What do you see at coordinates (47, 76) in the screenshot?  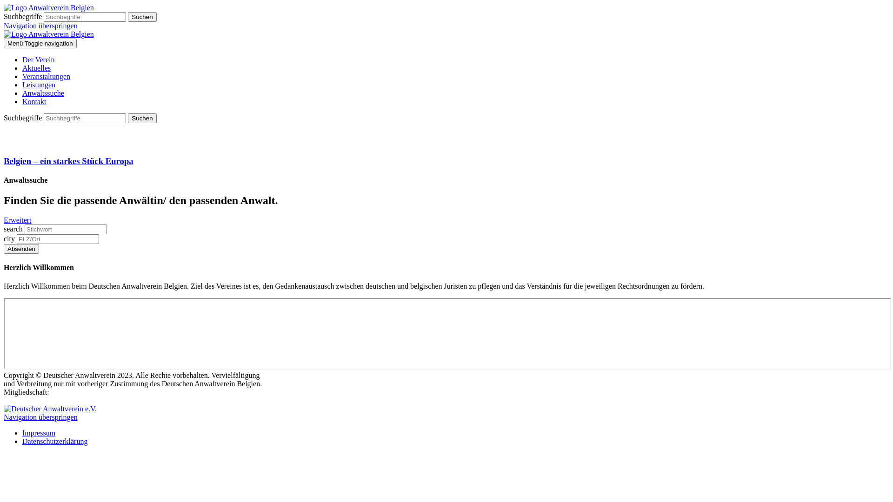 I see `Veranstaltungen` at bounding box center [47, 76].